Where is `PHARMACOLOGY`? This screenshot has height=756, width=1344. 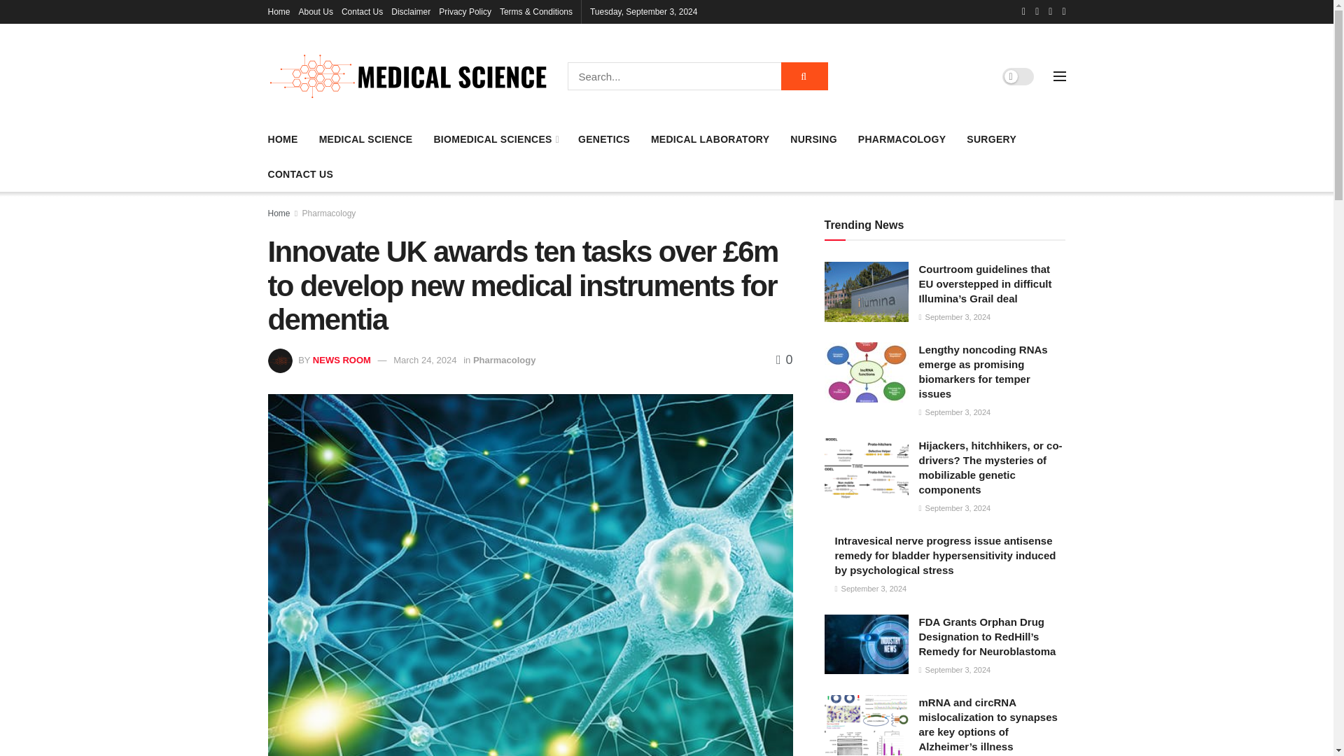
PHARMACOLOGY is located at coordinates (902, 139).